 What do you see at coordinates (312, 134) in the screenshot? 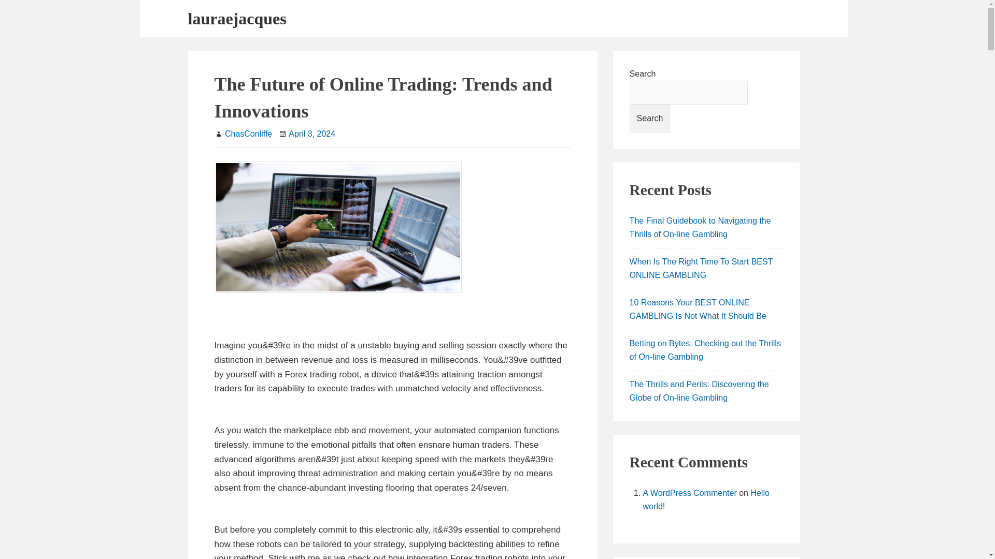
I see `April 3, 2024` at bounding box center [312, 134].